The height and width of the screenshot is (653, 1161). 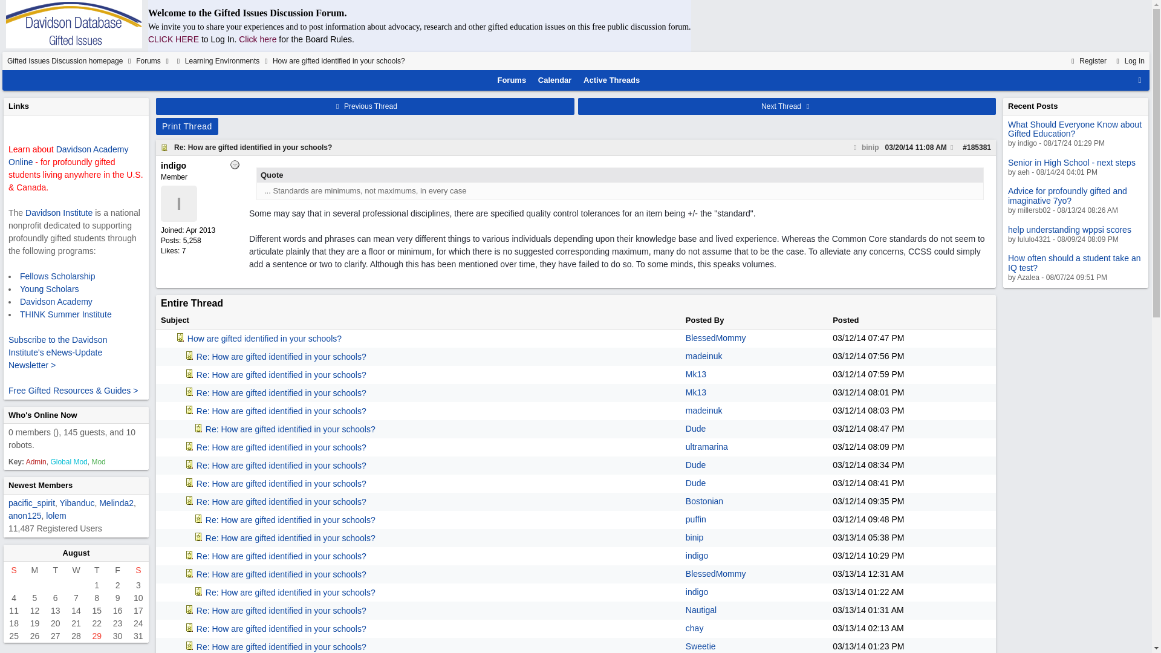 I want to click on Who's Online Now, so click(x=42, y=415).